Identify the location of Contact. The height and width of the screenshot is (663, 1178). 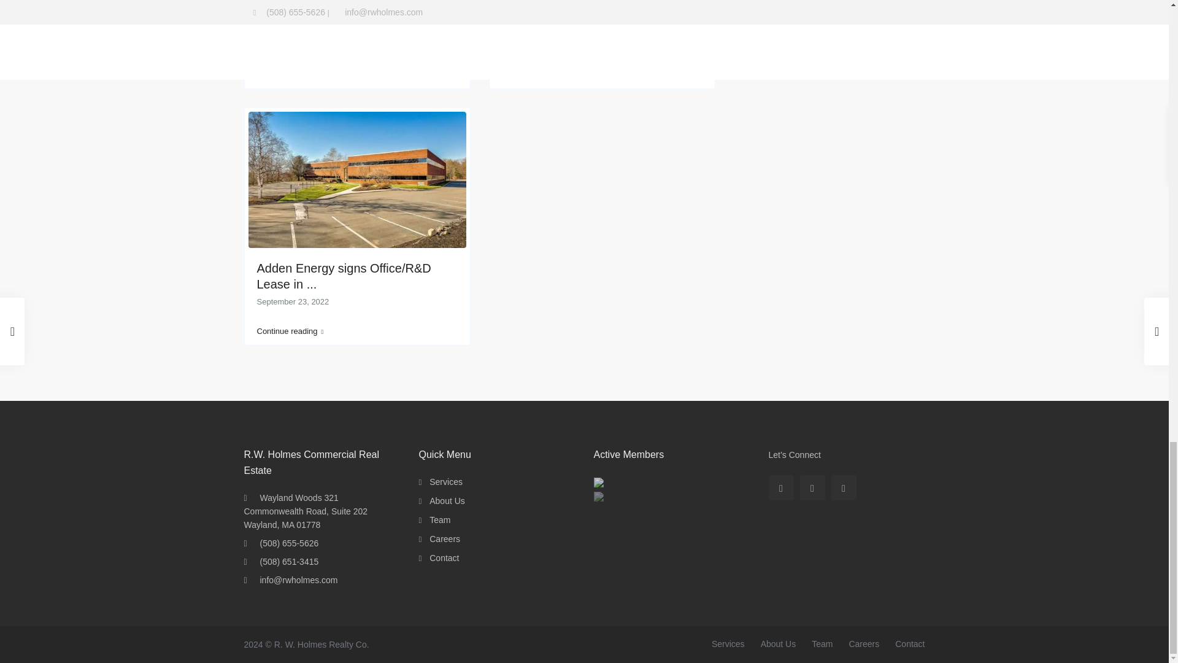
(444, 557).